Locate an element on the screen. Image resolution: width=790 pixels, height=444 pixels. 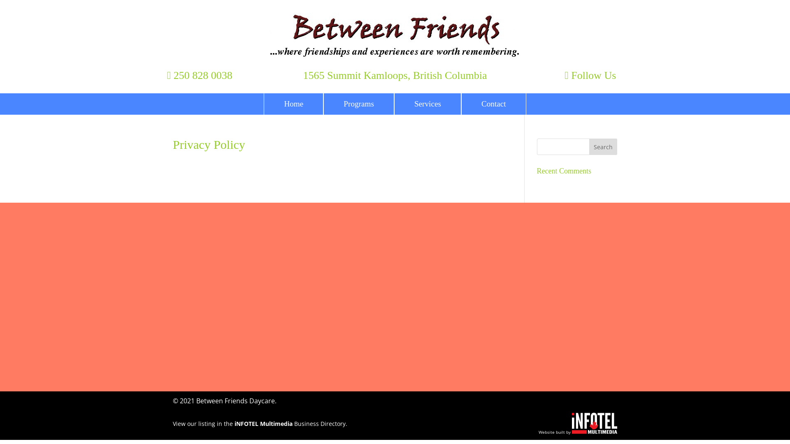
Services is located at coordinates (428, 104).